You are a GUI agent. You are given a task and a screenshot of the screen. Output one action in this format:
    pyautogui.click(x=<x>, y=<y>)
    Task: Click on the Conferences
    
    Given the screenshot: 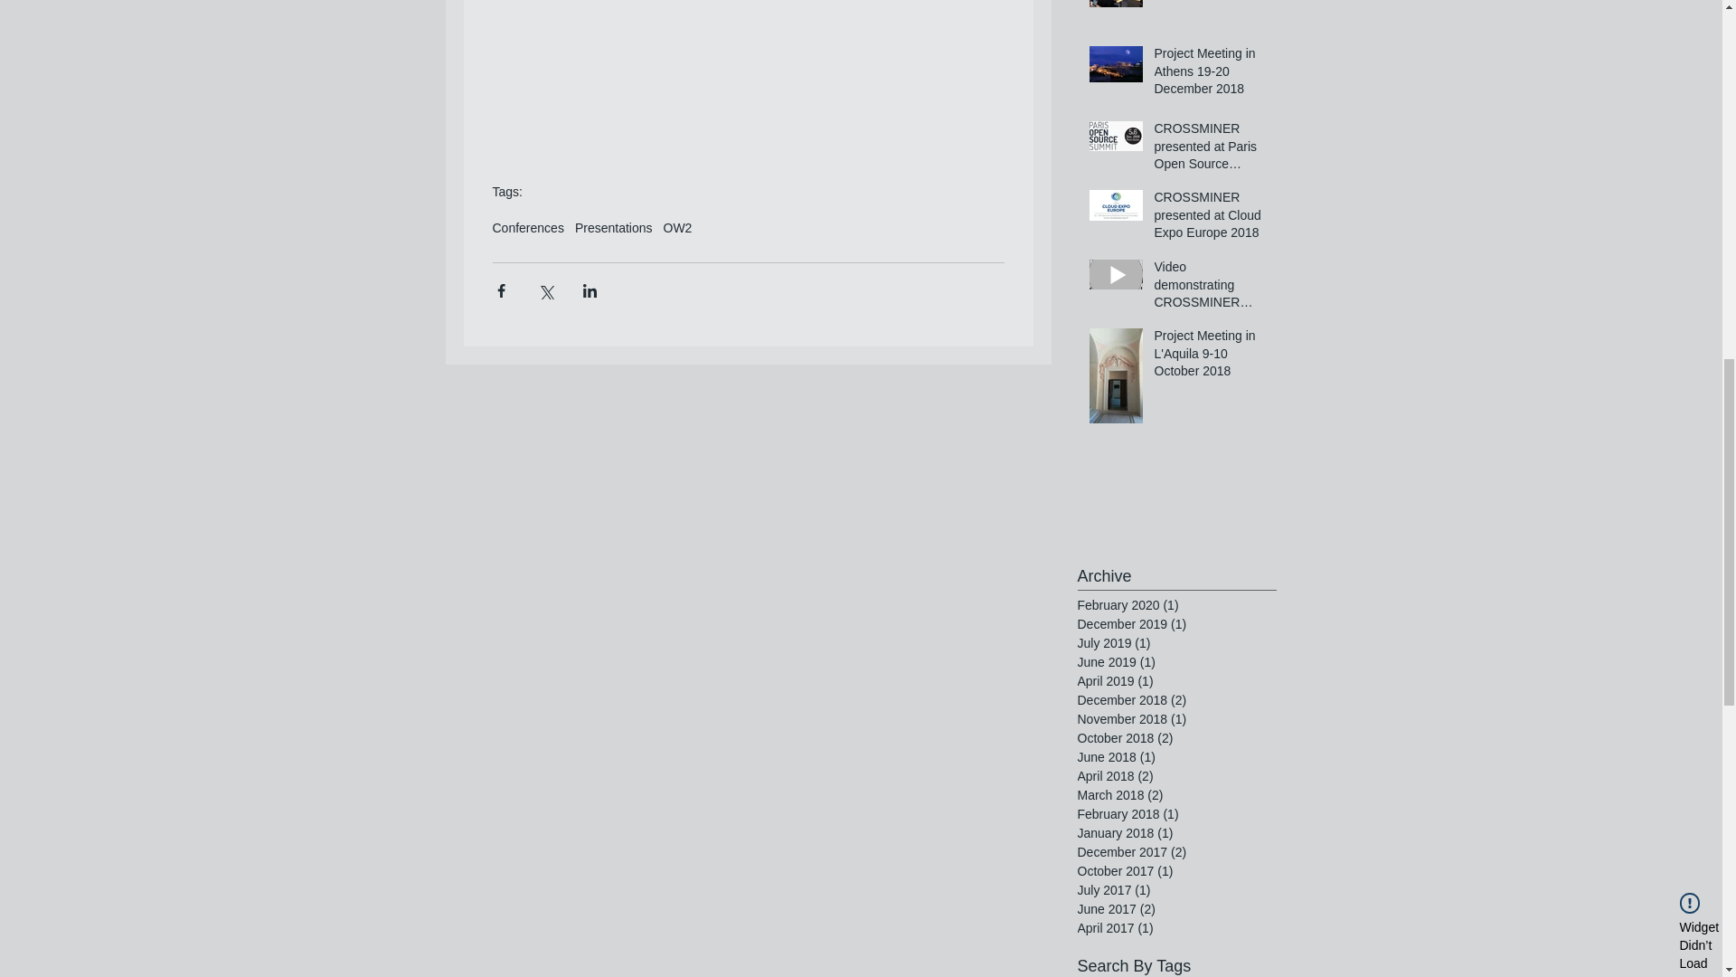 What is the action you would take?
    pyautogui.click(x=526, y=228)
    